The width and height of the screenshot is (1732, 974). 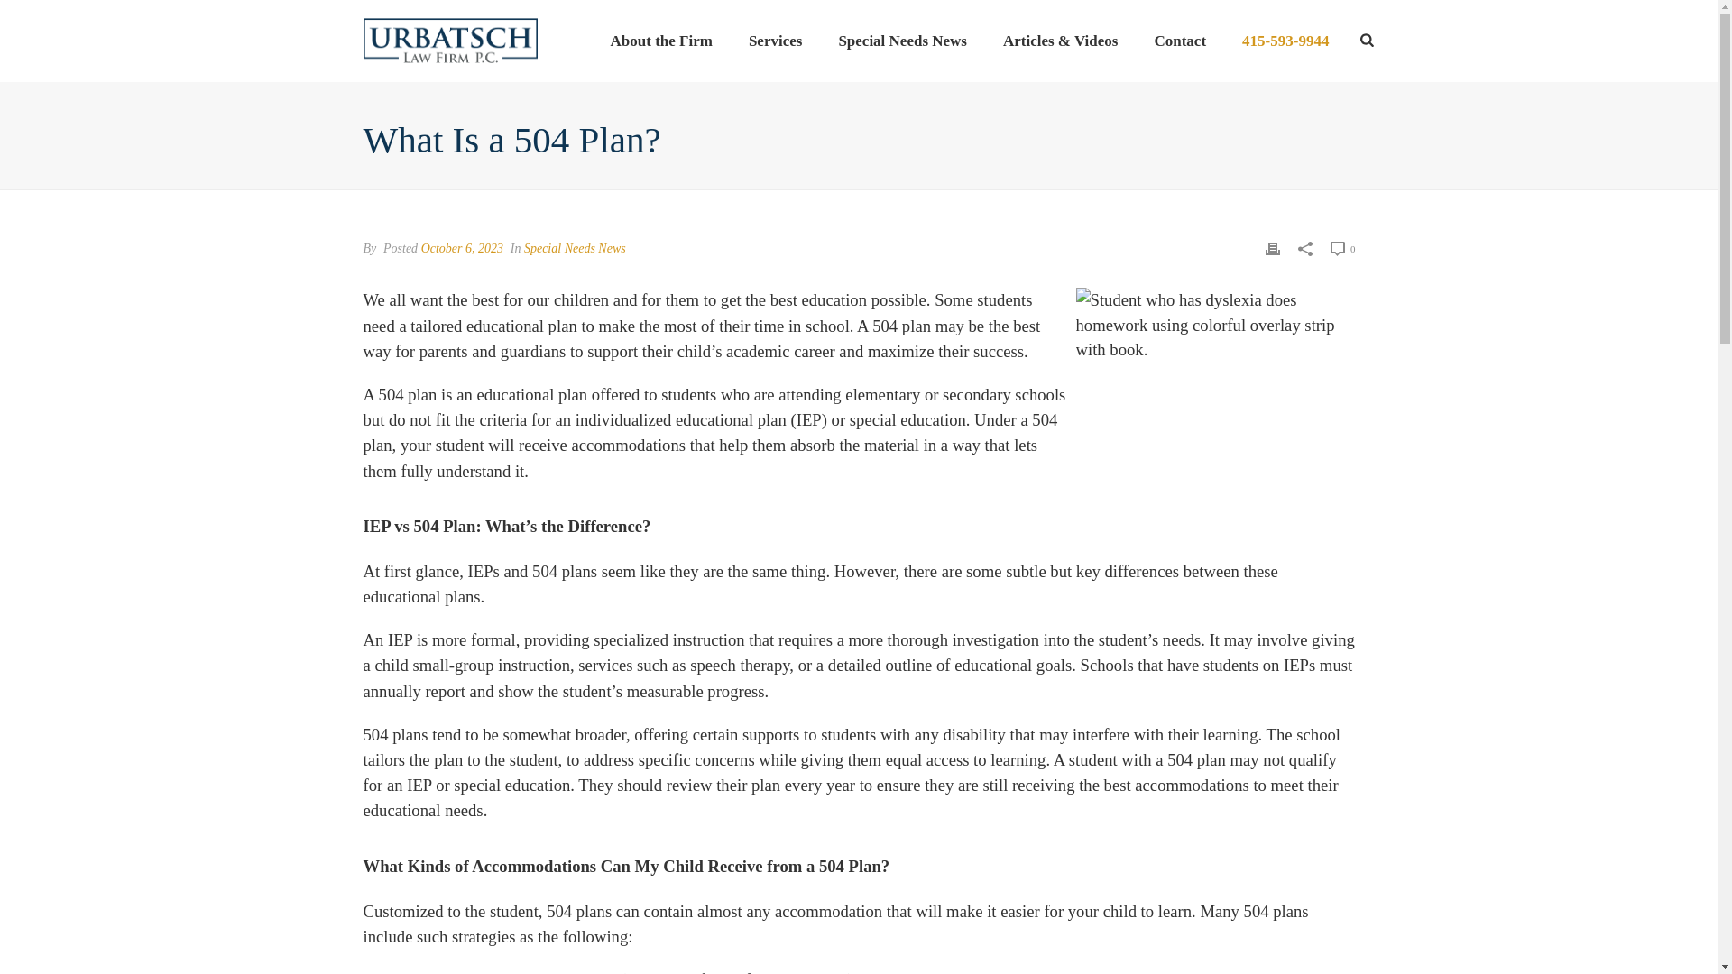 I want to click on Elder Law Firm, so click(x=449, y=40).